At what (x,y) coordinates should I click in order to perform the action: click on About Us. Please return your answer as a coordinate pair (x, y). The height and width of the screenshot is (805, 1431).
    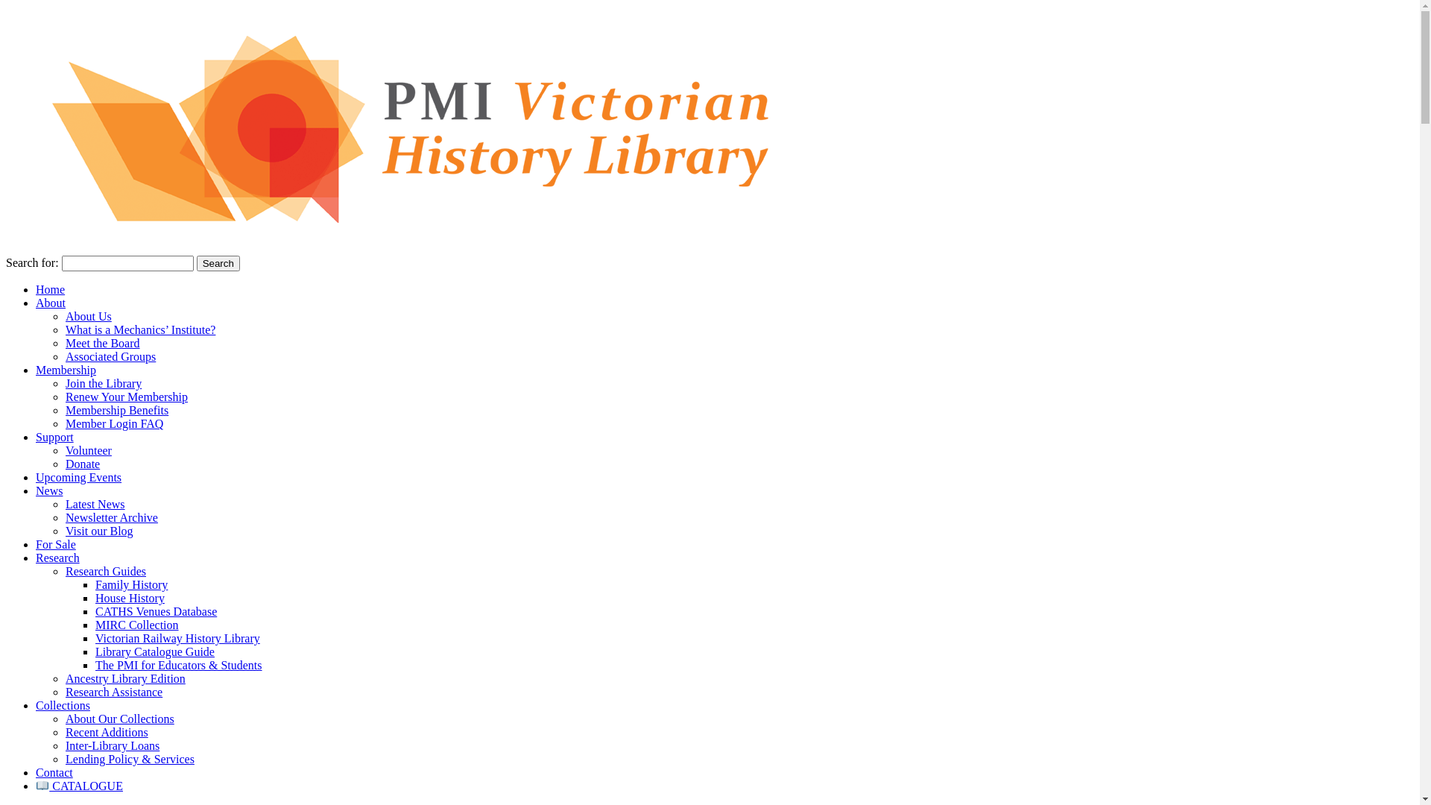
    Looking at the image, I should click on (89, 316).